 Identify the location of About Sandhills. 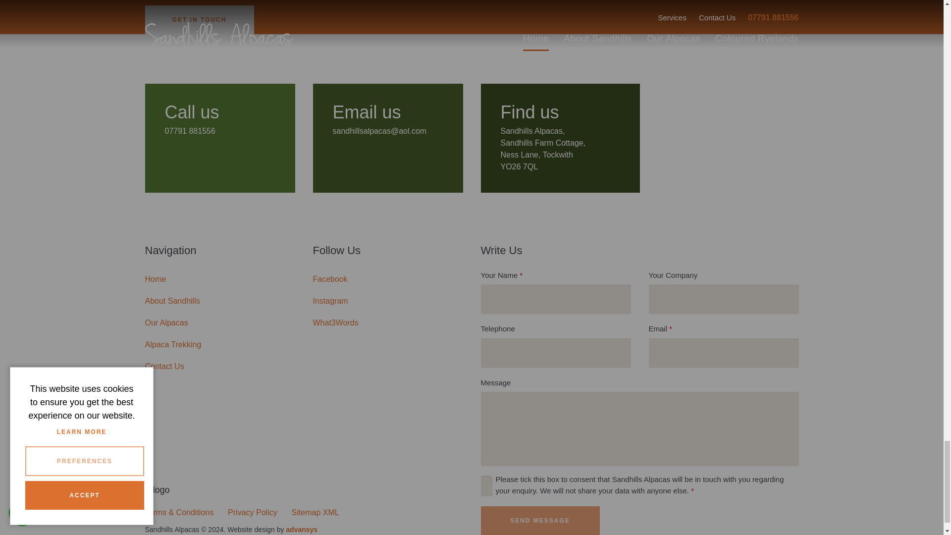
(219, 301).